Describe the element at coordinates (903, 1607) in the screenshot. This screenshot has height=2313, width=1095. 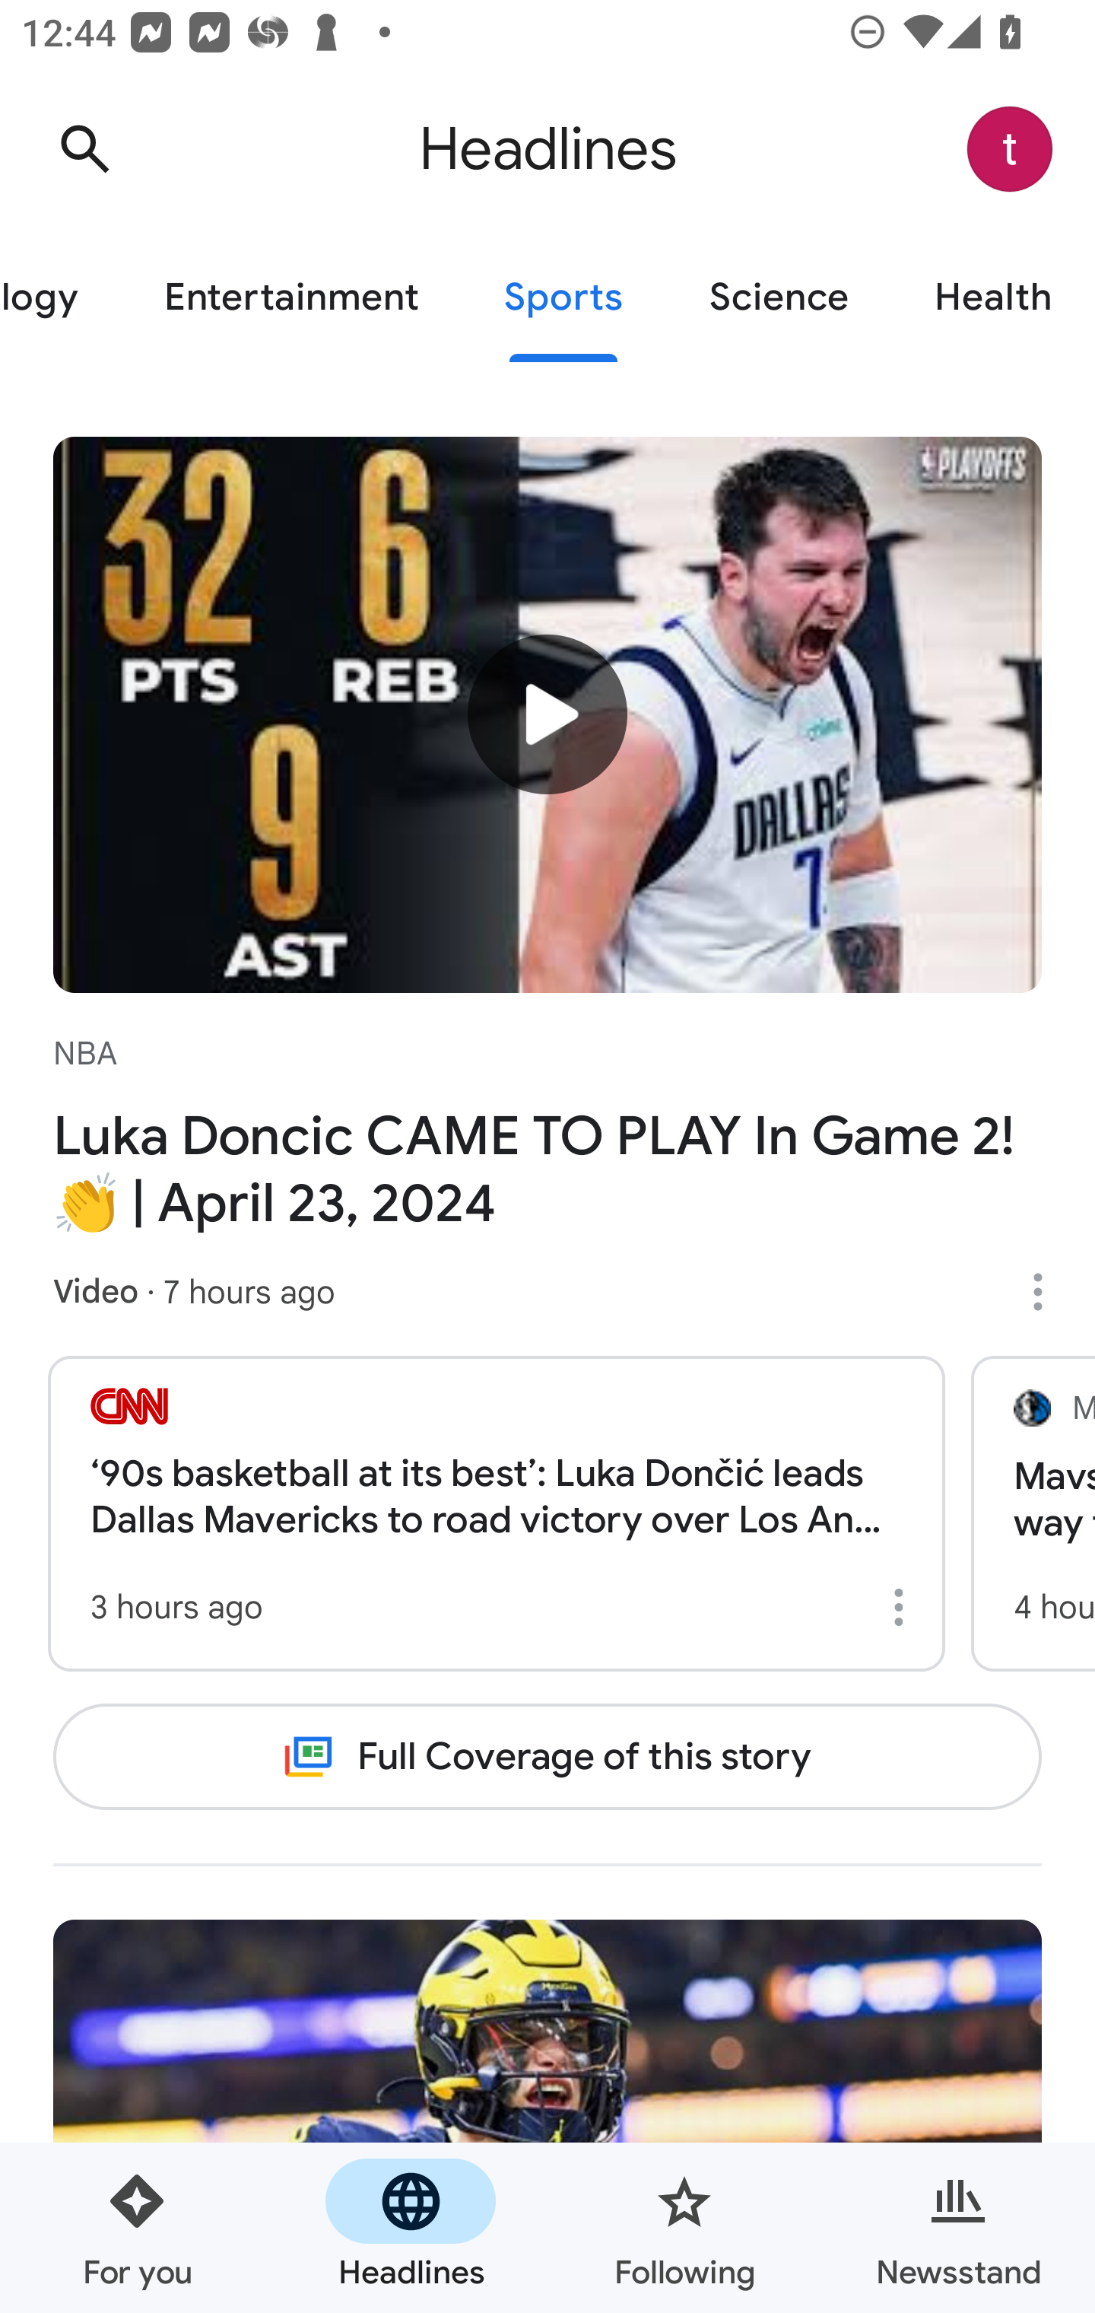
I see `More options` at that location.